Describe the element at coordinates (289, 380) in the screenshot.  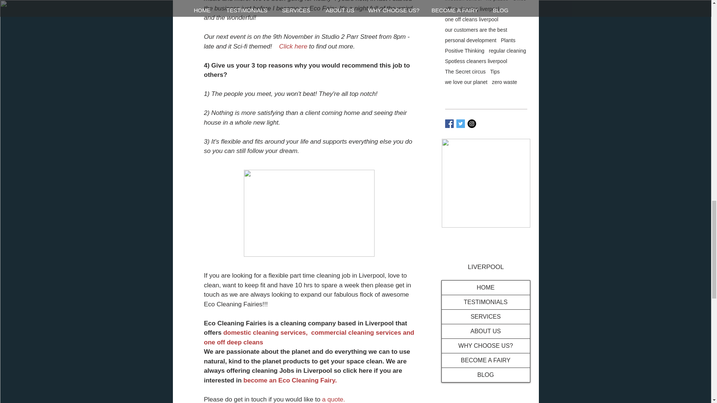
I see `become an Eco Cleaning Fairy.` at that location.